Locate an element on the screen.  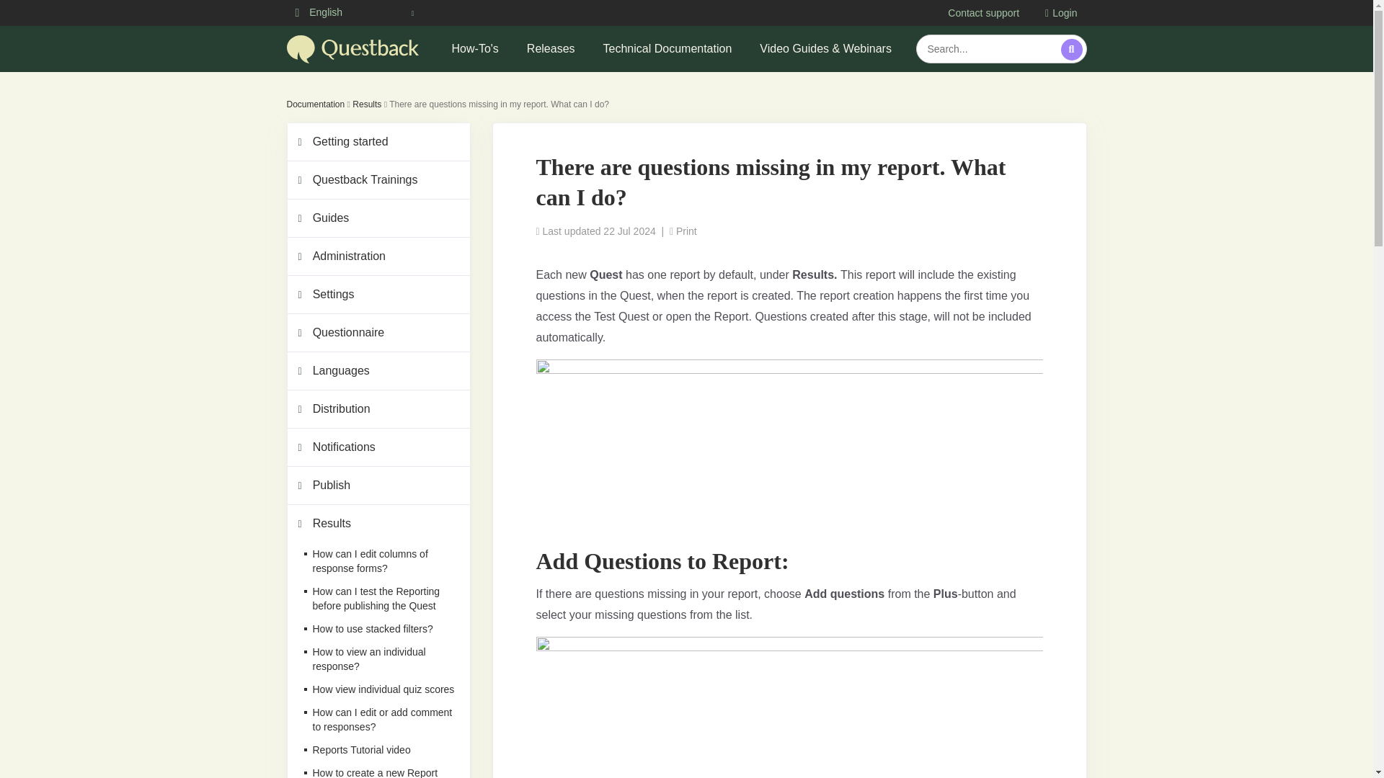
Releases is located at coordinates (551, 49).